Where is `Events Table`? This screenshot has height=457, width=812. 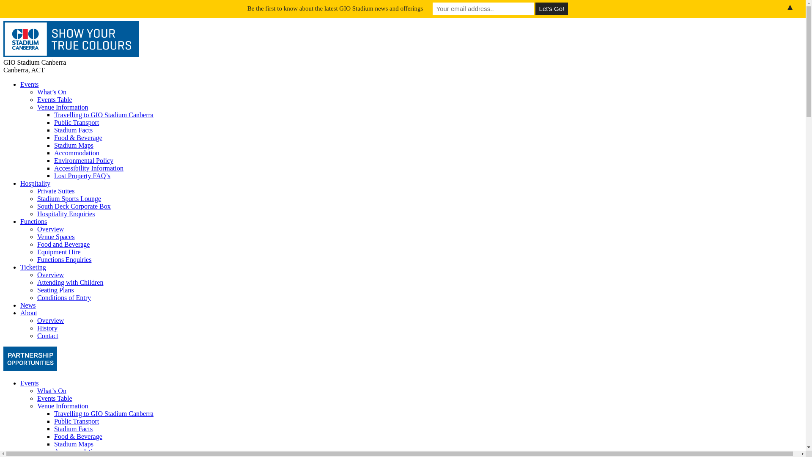 Events Table is located at coordinates (55, 100).